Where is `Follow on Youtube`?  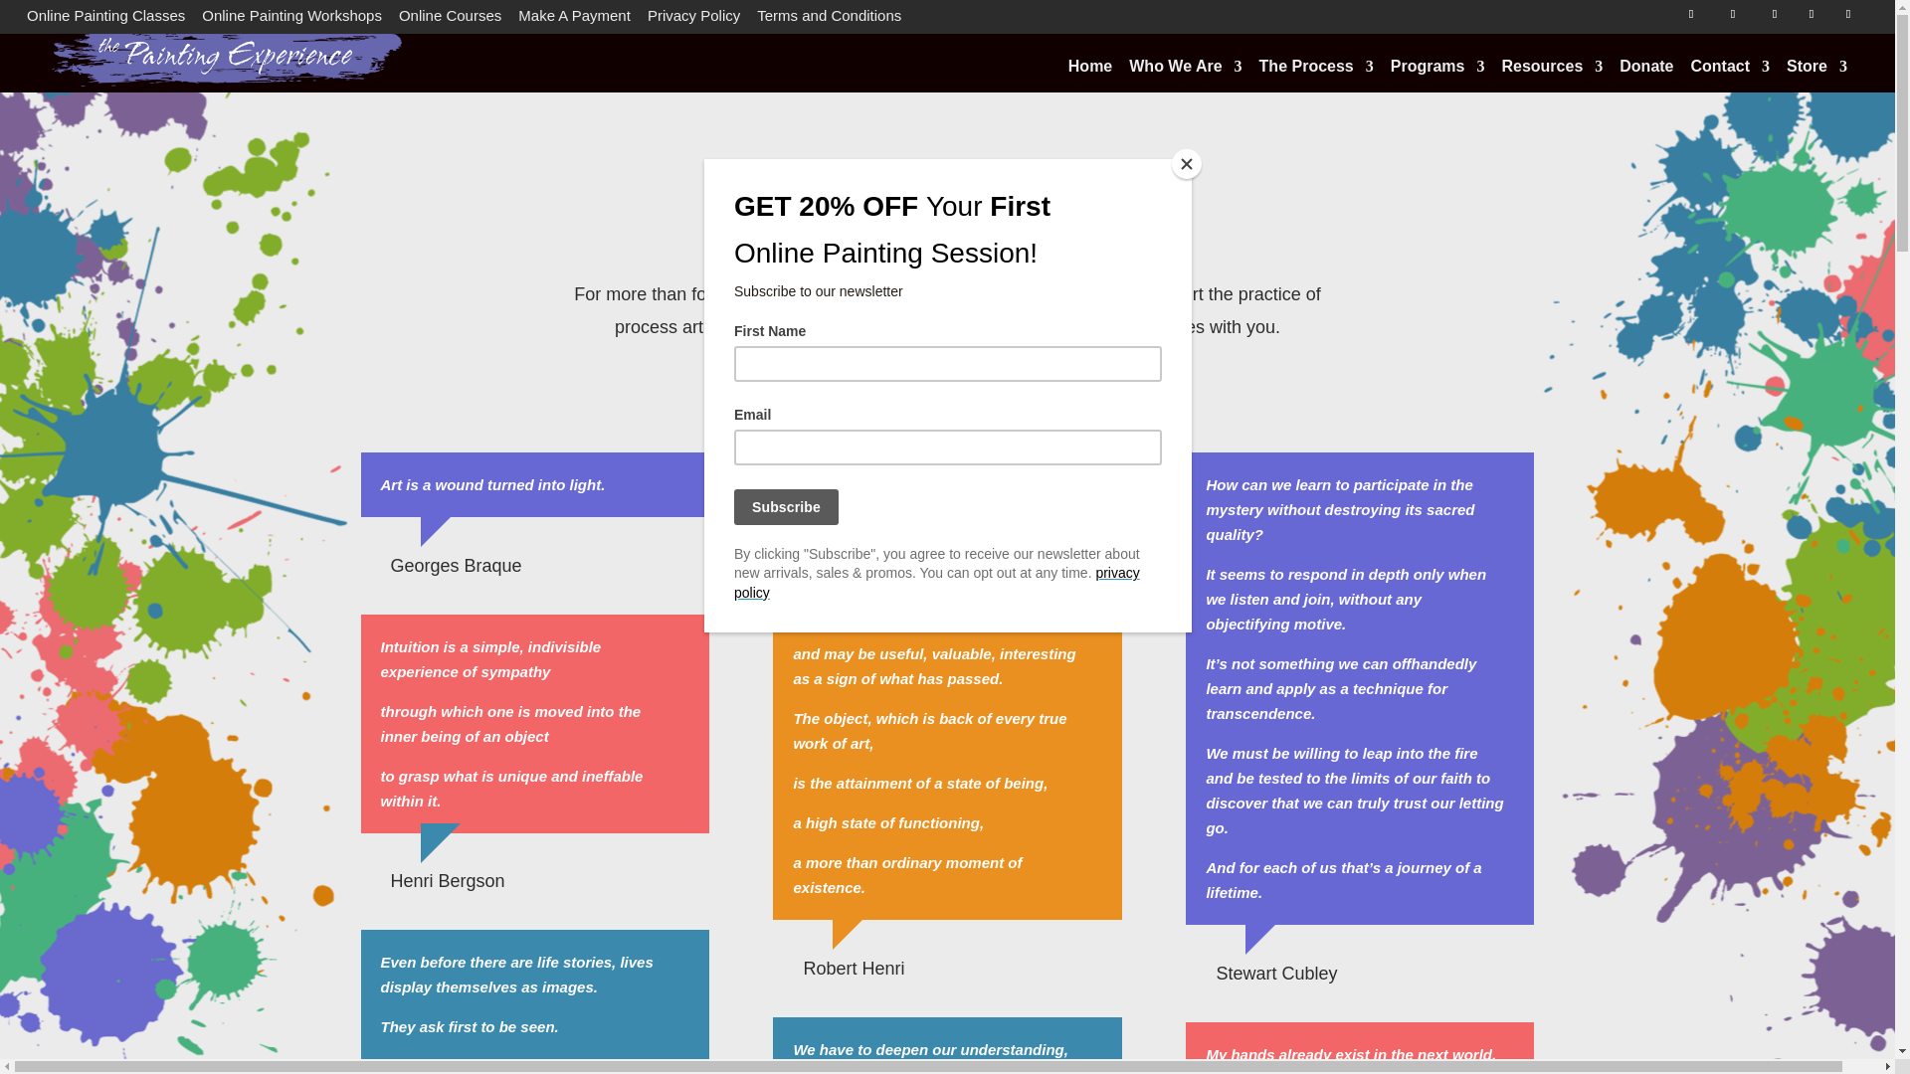
Follow on Youtube is located at coordinates (1732, 14).